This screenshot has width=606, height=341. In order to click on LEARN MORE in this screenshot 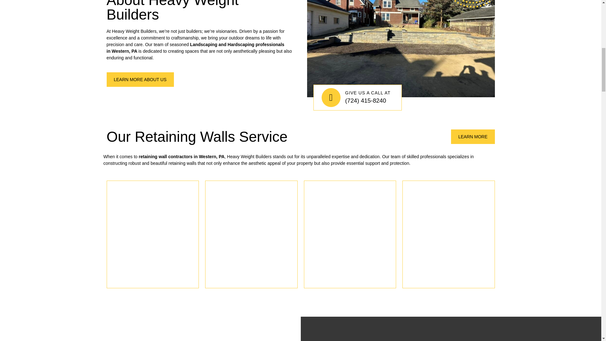, I will do `click(473, 136)`.